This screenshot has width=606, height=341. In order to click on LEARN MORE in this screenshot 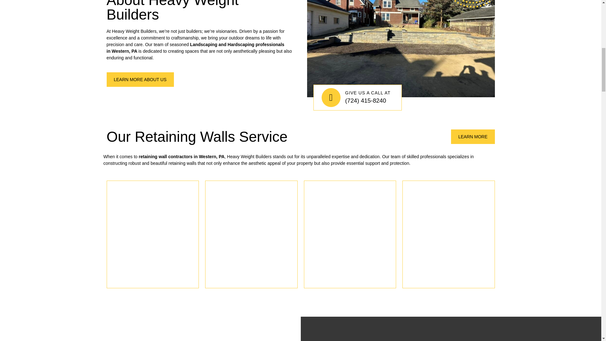, I will do `click(473, 136)`.